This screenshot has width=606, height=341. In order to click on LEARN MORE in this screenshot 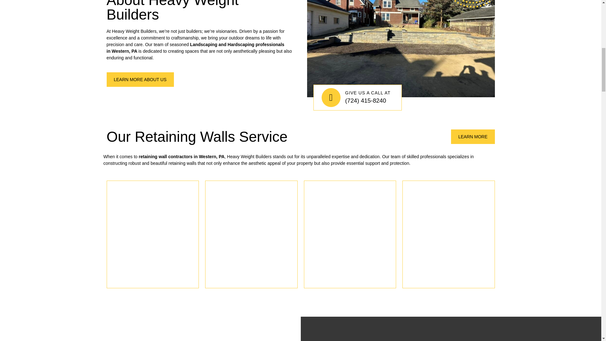, I will do `click(473, 136)`.